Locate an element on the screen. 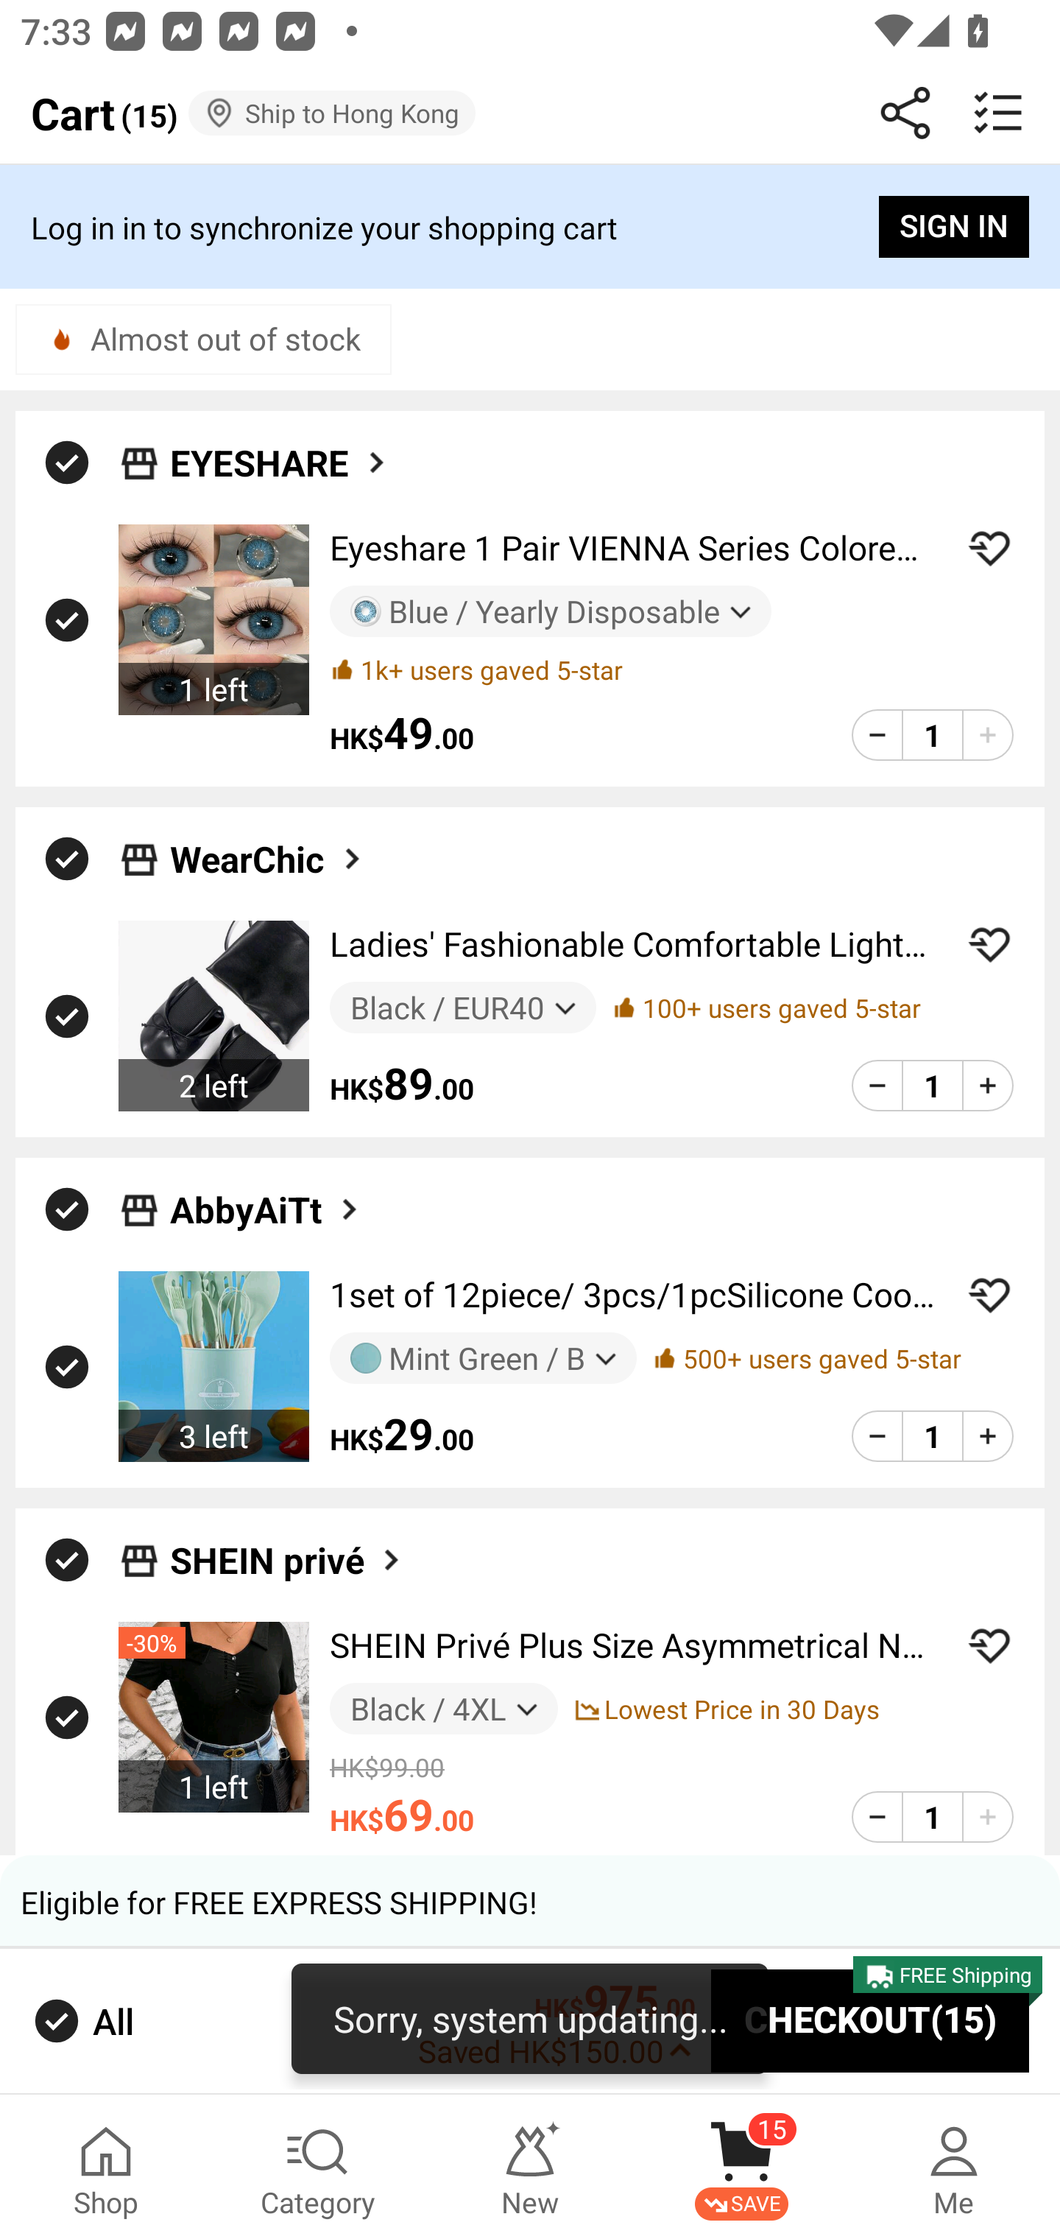 The width and height of the screenshot is (1060, 2239). Ship to Hong Kong is located at coordinates (332, 113).